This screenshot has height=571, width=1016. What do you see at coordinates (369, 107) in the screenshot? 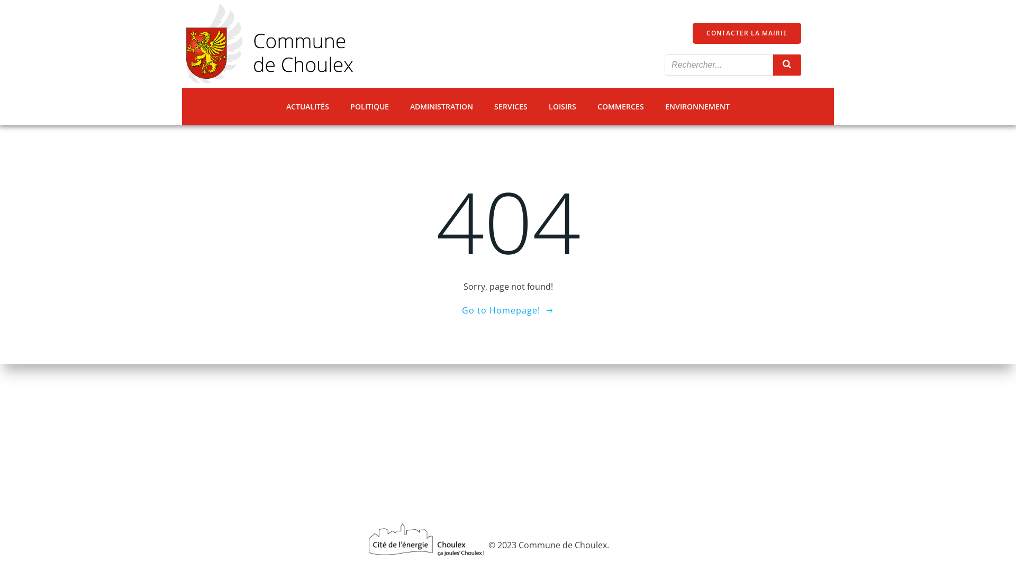
I see `POLITIQUE` at bounding box center [369, 107].